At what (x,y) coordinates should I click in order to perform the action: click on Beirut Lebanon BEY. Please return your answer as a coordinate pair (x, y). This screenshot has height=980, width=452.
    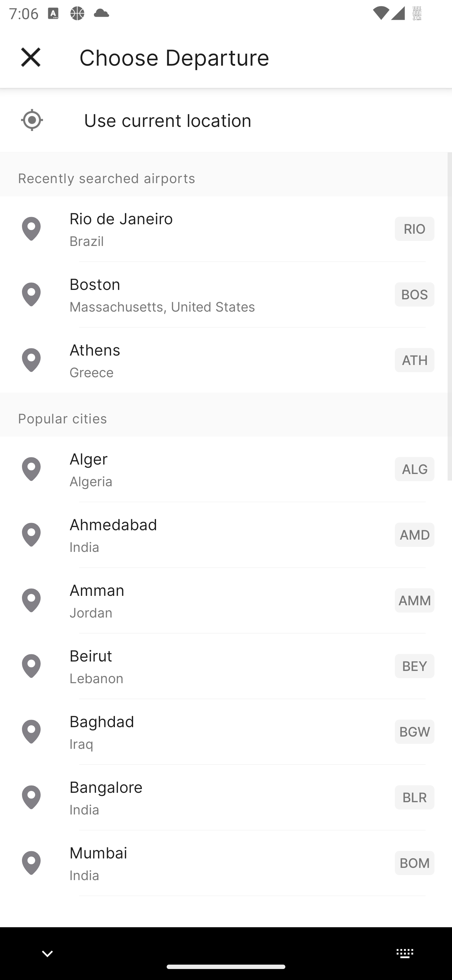
    Looking at the image, I should click on (226, 666).